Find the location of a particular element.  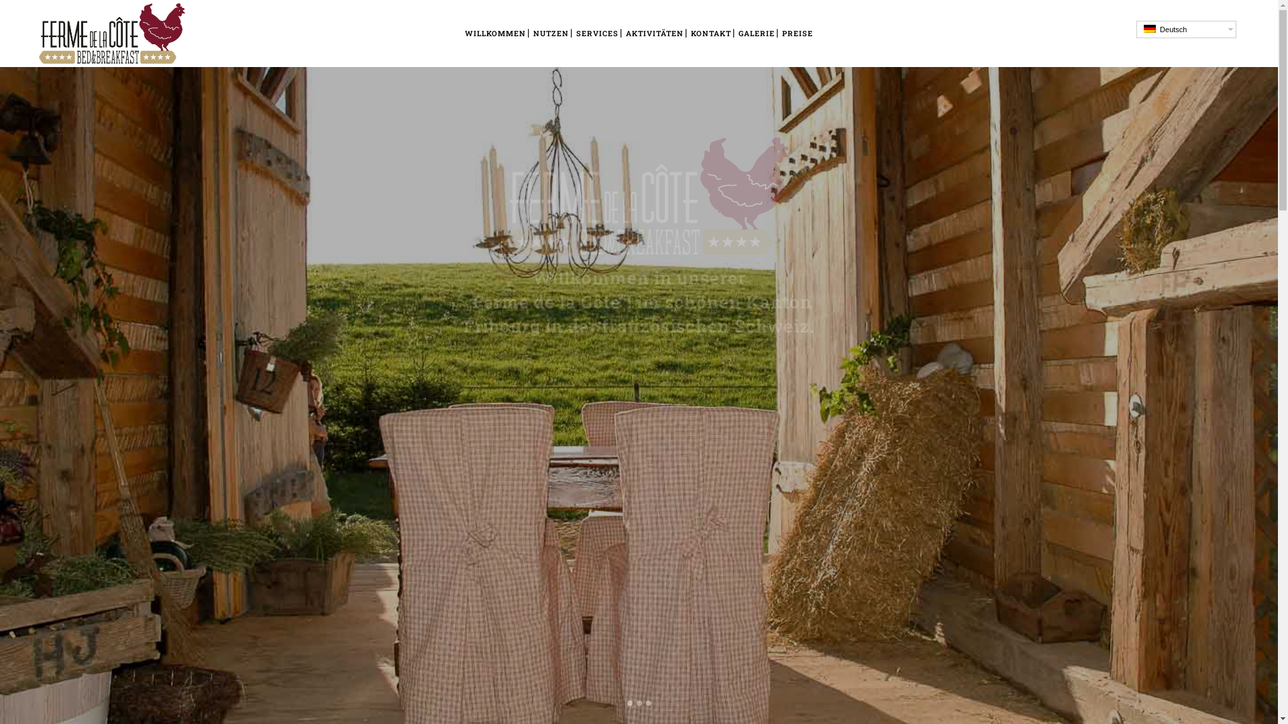

GALERIE is located at coordinates (757, 34).